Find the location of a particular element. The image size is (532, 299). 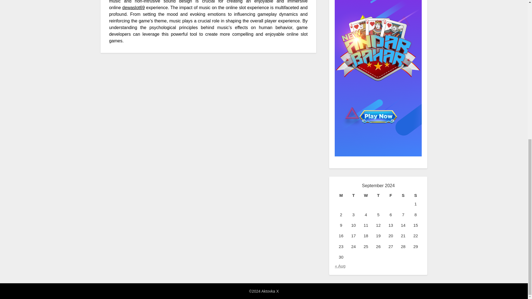

Wednesday is located at coordinates (366, 195).